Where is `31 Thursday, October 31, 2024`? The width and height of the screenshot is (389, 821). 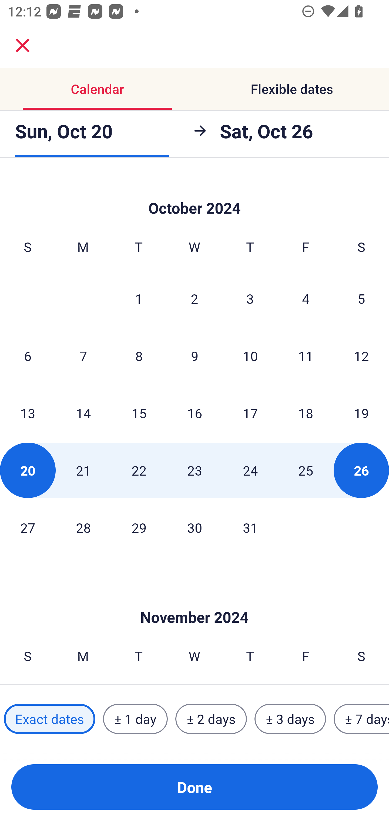
31 Thursday, October 31, 2024 is located at coordinates (250, 527).